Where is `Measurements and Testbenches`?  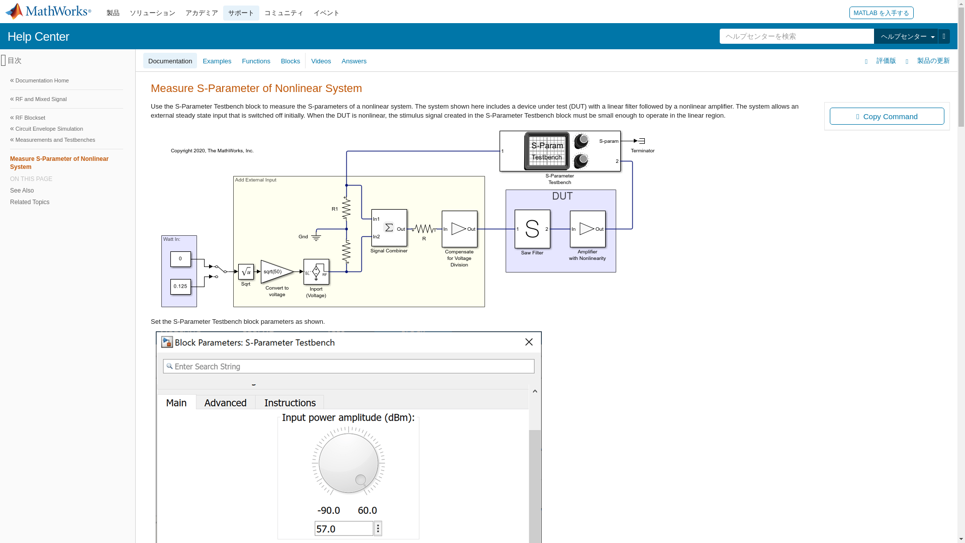 Measurements and Testbenches is located at coordinates (66, 140).